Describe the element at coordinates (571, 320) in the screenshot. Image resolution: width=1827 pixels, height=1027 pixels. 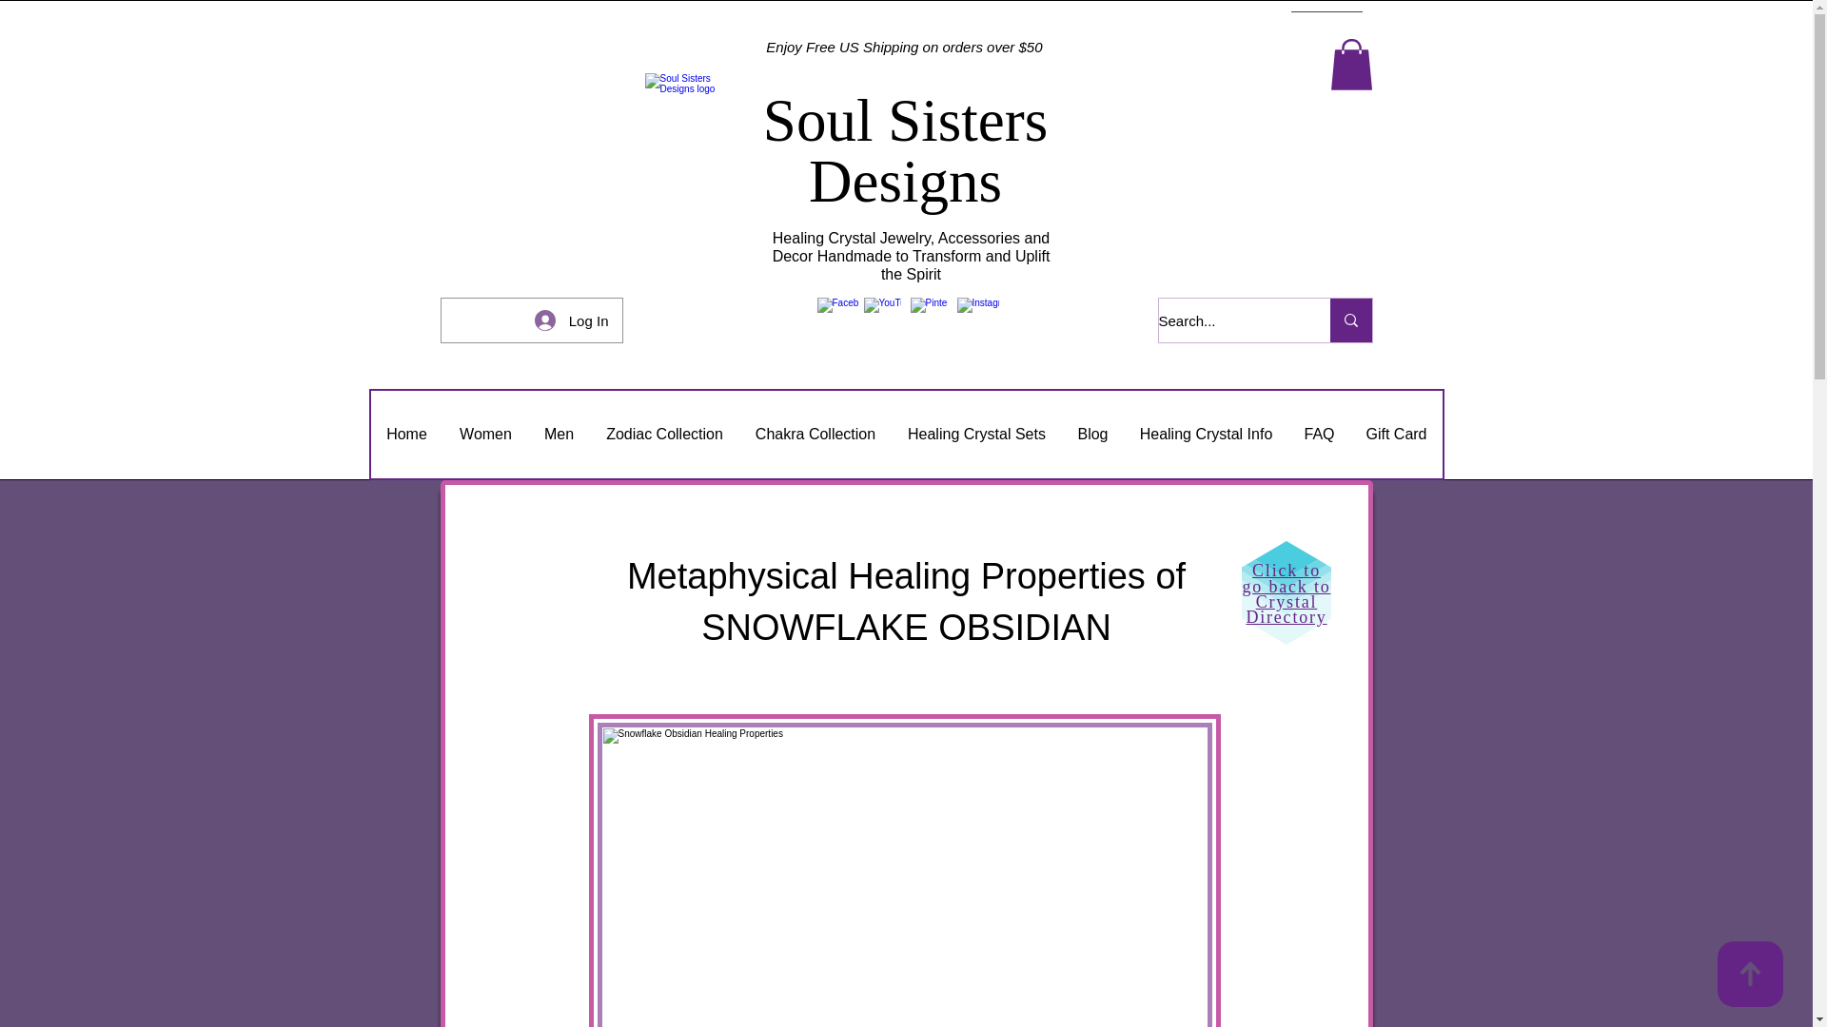
I see `Log In` at that location.